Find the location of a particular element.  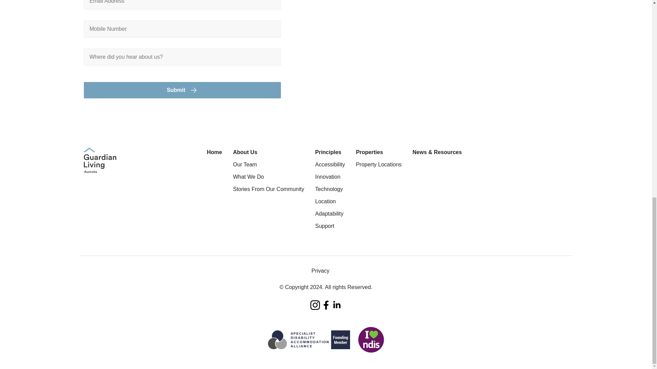

Accessibility is located at coordinates (330, 164).